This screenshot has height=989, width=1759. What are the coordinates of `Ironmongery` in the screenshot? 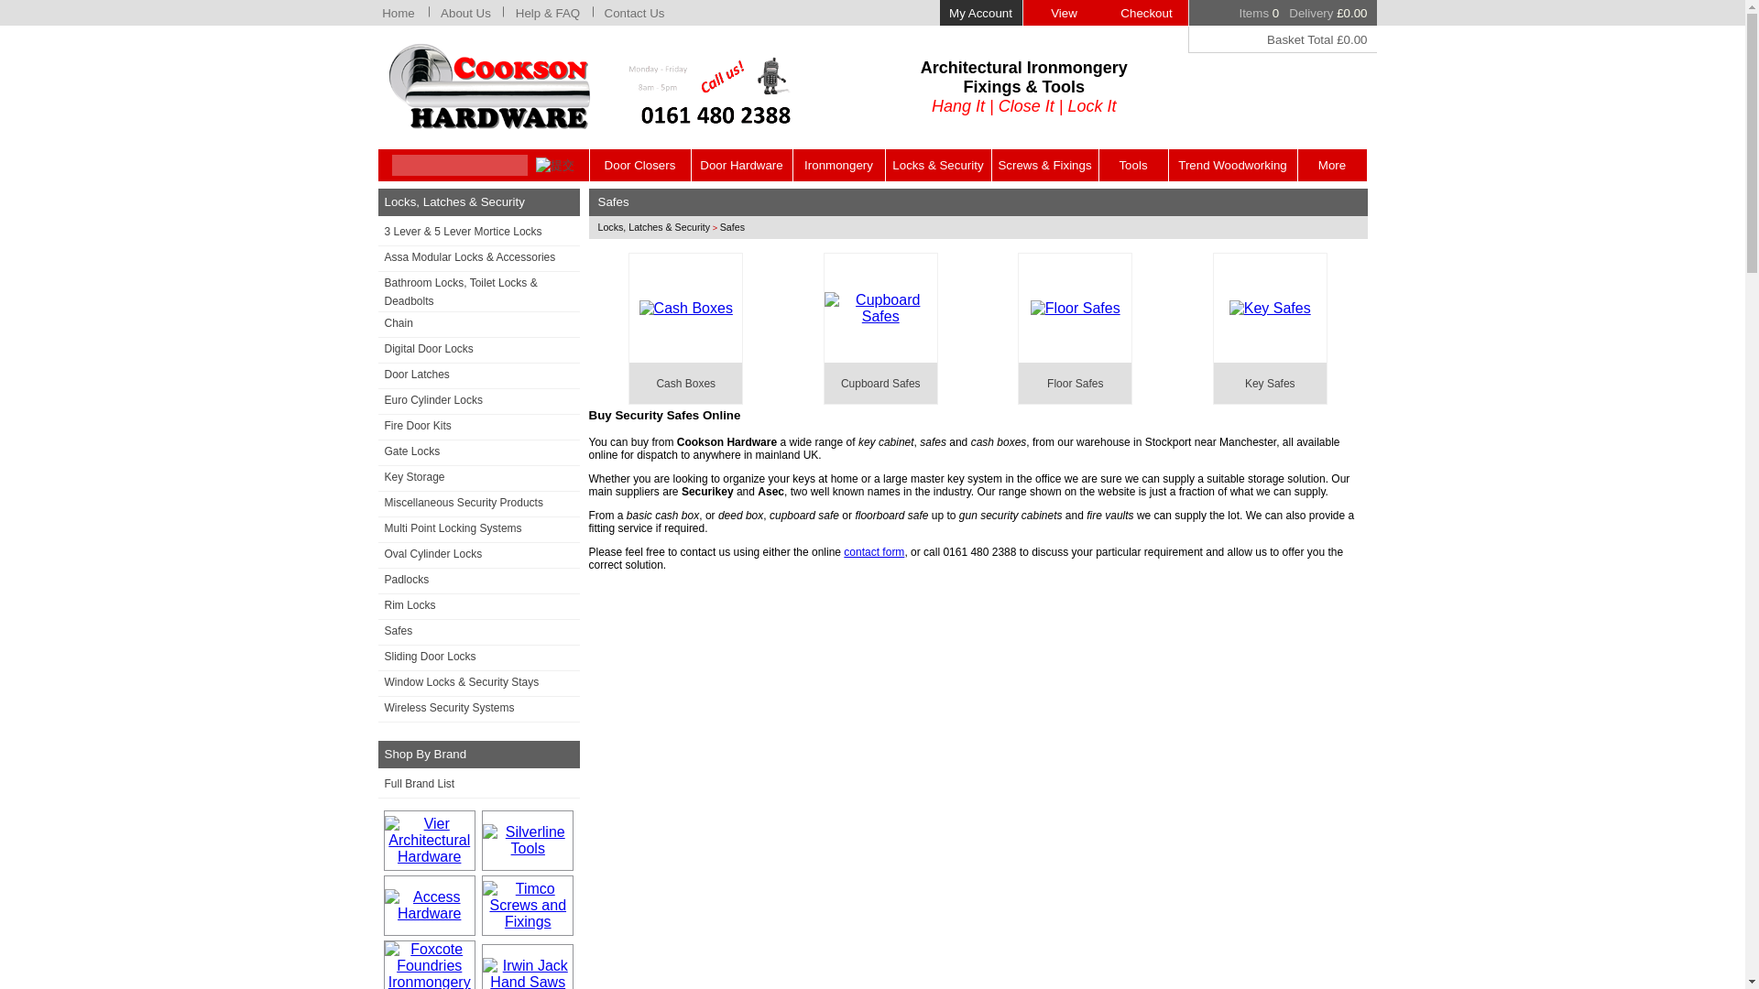 It's located at (838, 165).